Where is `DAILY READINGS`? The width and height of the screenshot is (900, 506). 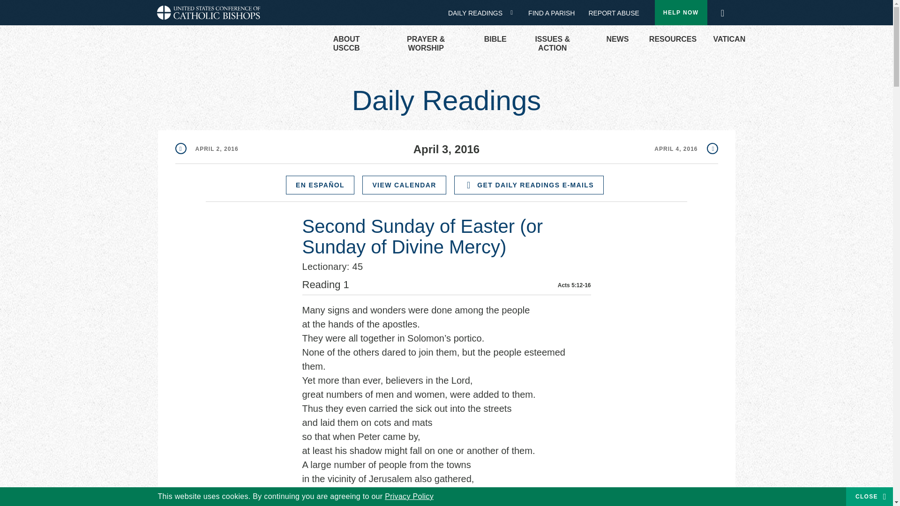
DAILY READINGS is located at coordinates (479, 13).